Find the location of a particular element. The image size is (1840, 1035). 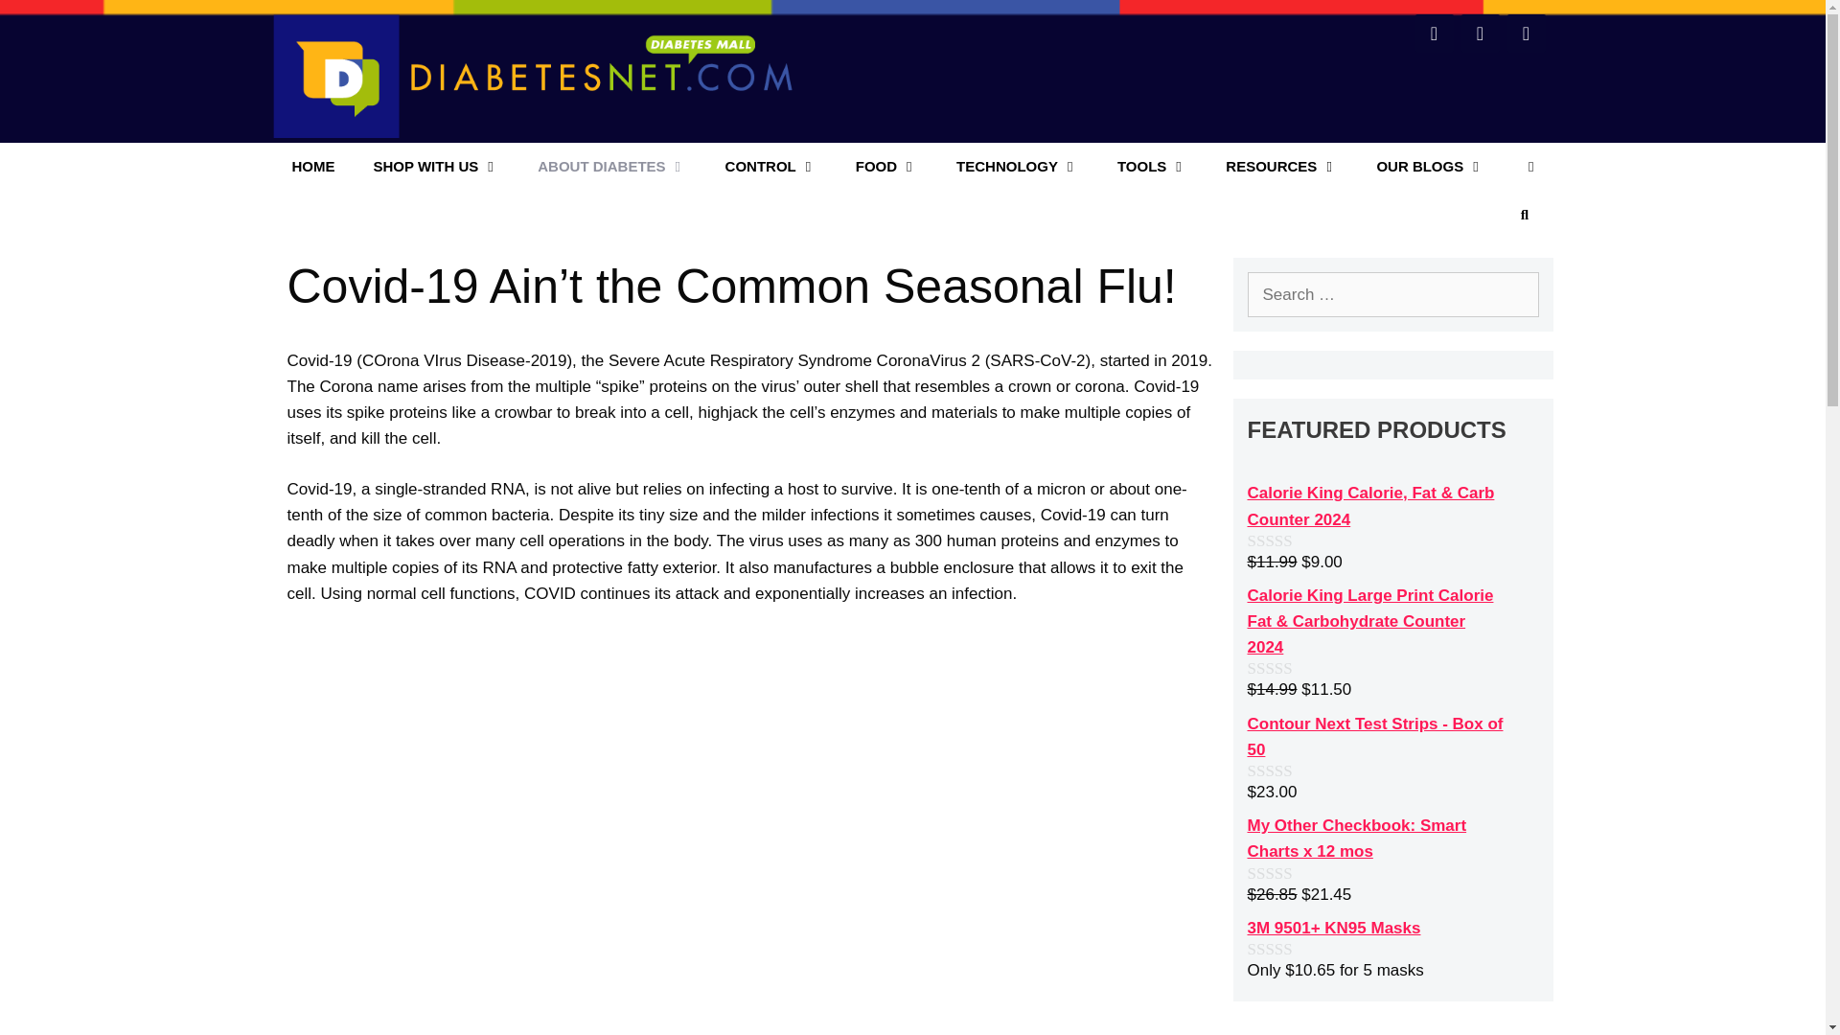

Search for: is located at coordinates (1392, 295).